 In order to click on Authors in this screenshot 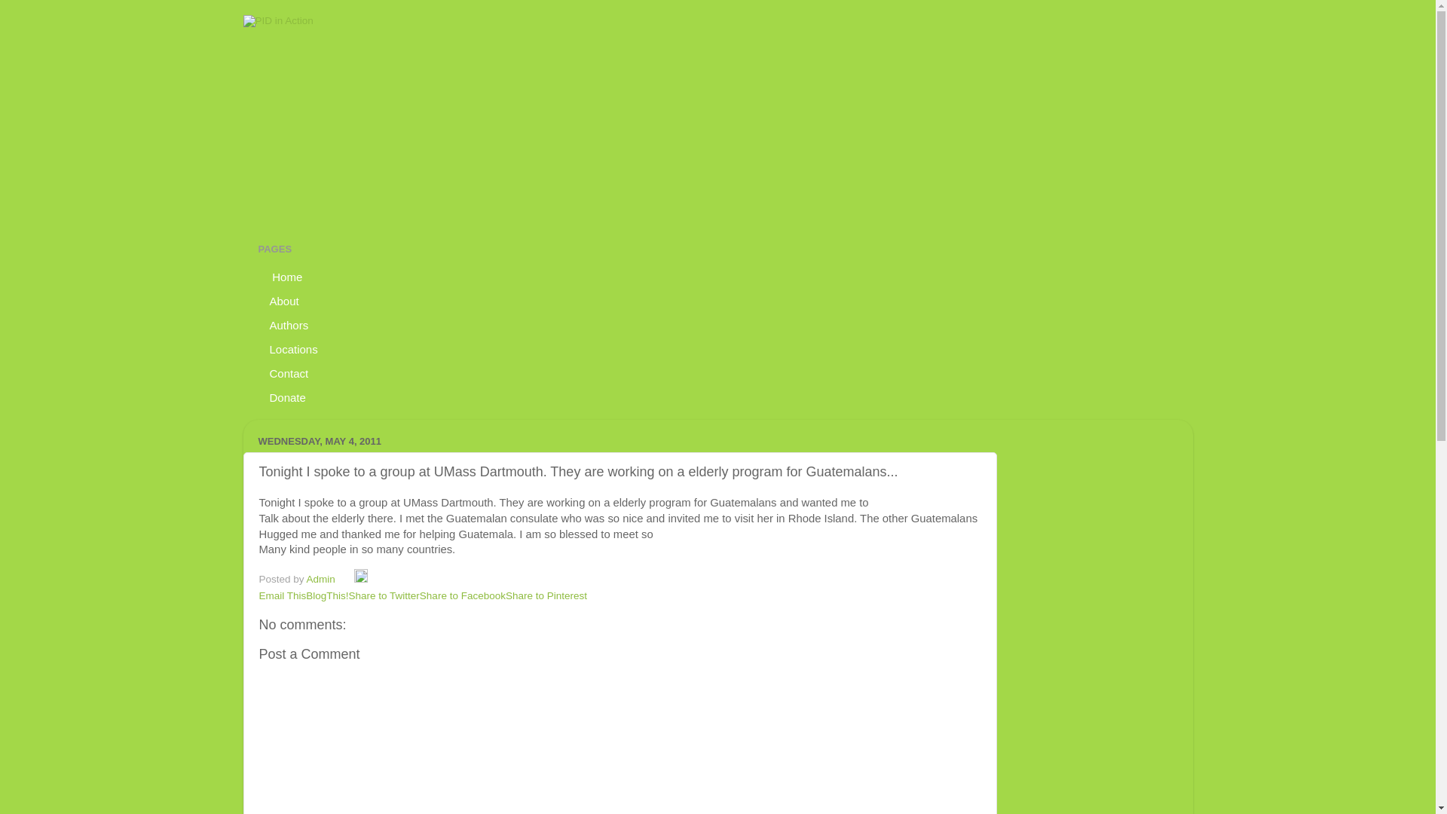, I will do `click(288, 324)`.